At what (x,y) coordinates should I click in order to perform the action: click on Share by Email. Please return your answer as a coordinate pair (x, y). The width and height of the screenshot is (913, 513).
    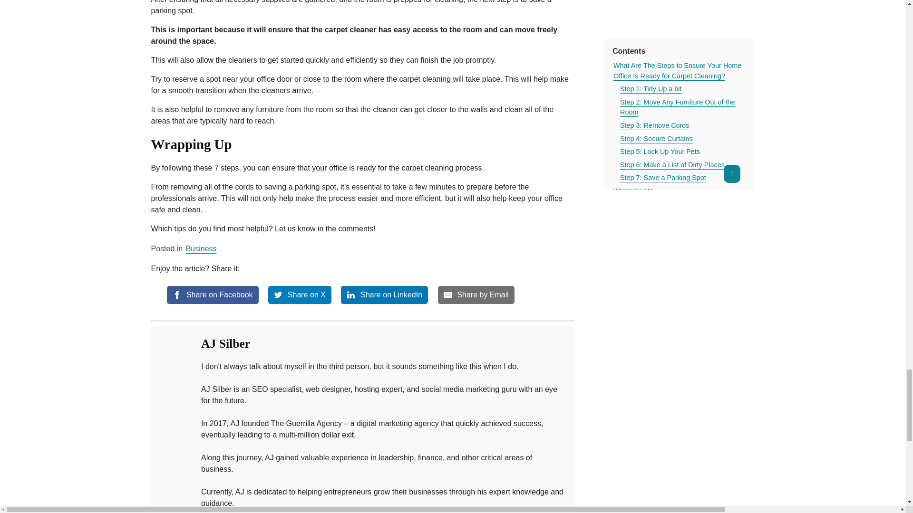
    Looking at the image, I should click on (476, 294).